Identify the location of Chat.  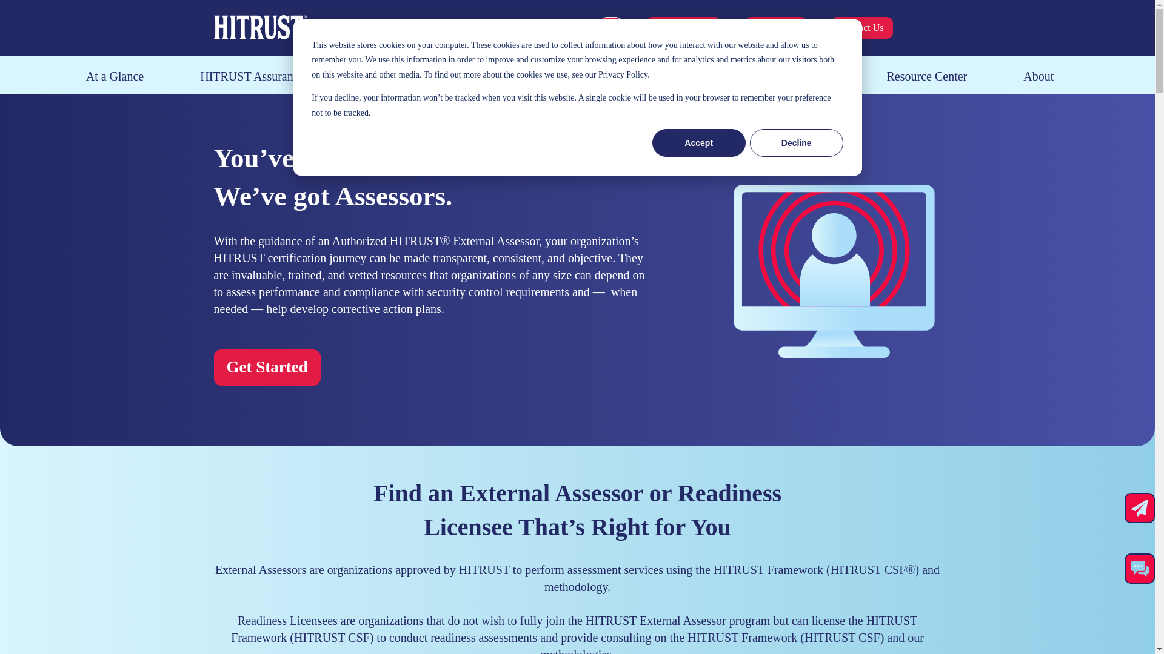
(1140, 569).